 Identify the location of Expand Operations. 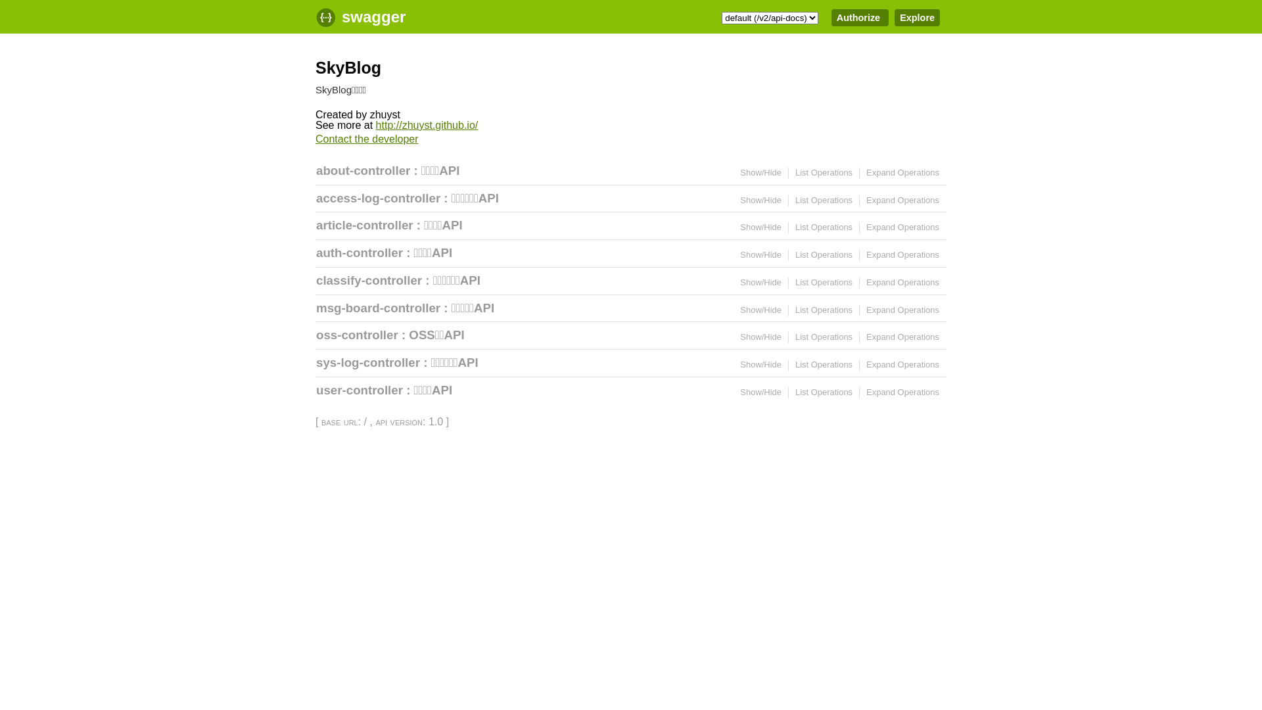
(903, 255).